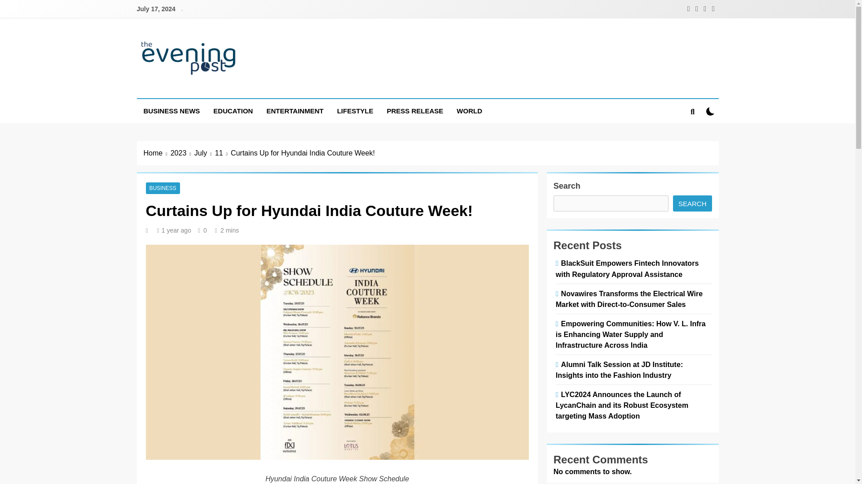 The image size is (862, 484). Describe the element at coordinates (172, 111) in the screenshot. I see `BUSINESS NEWS` at that location.